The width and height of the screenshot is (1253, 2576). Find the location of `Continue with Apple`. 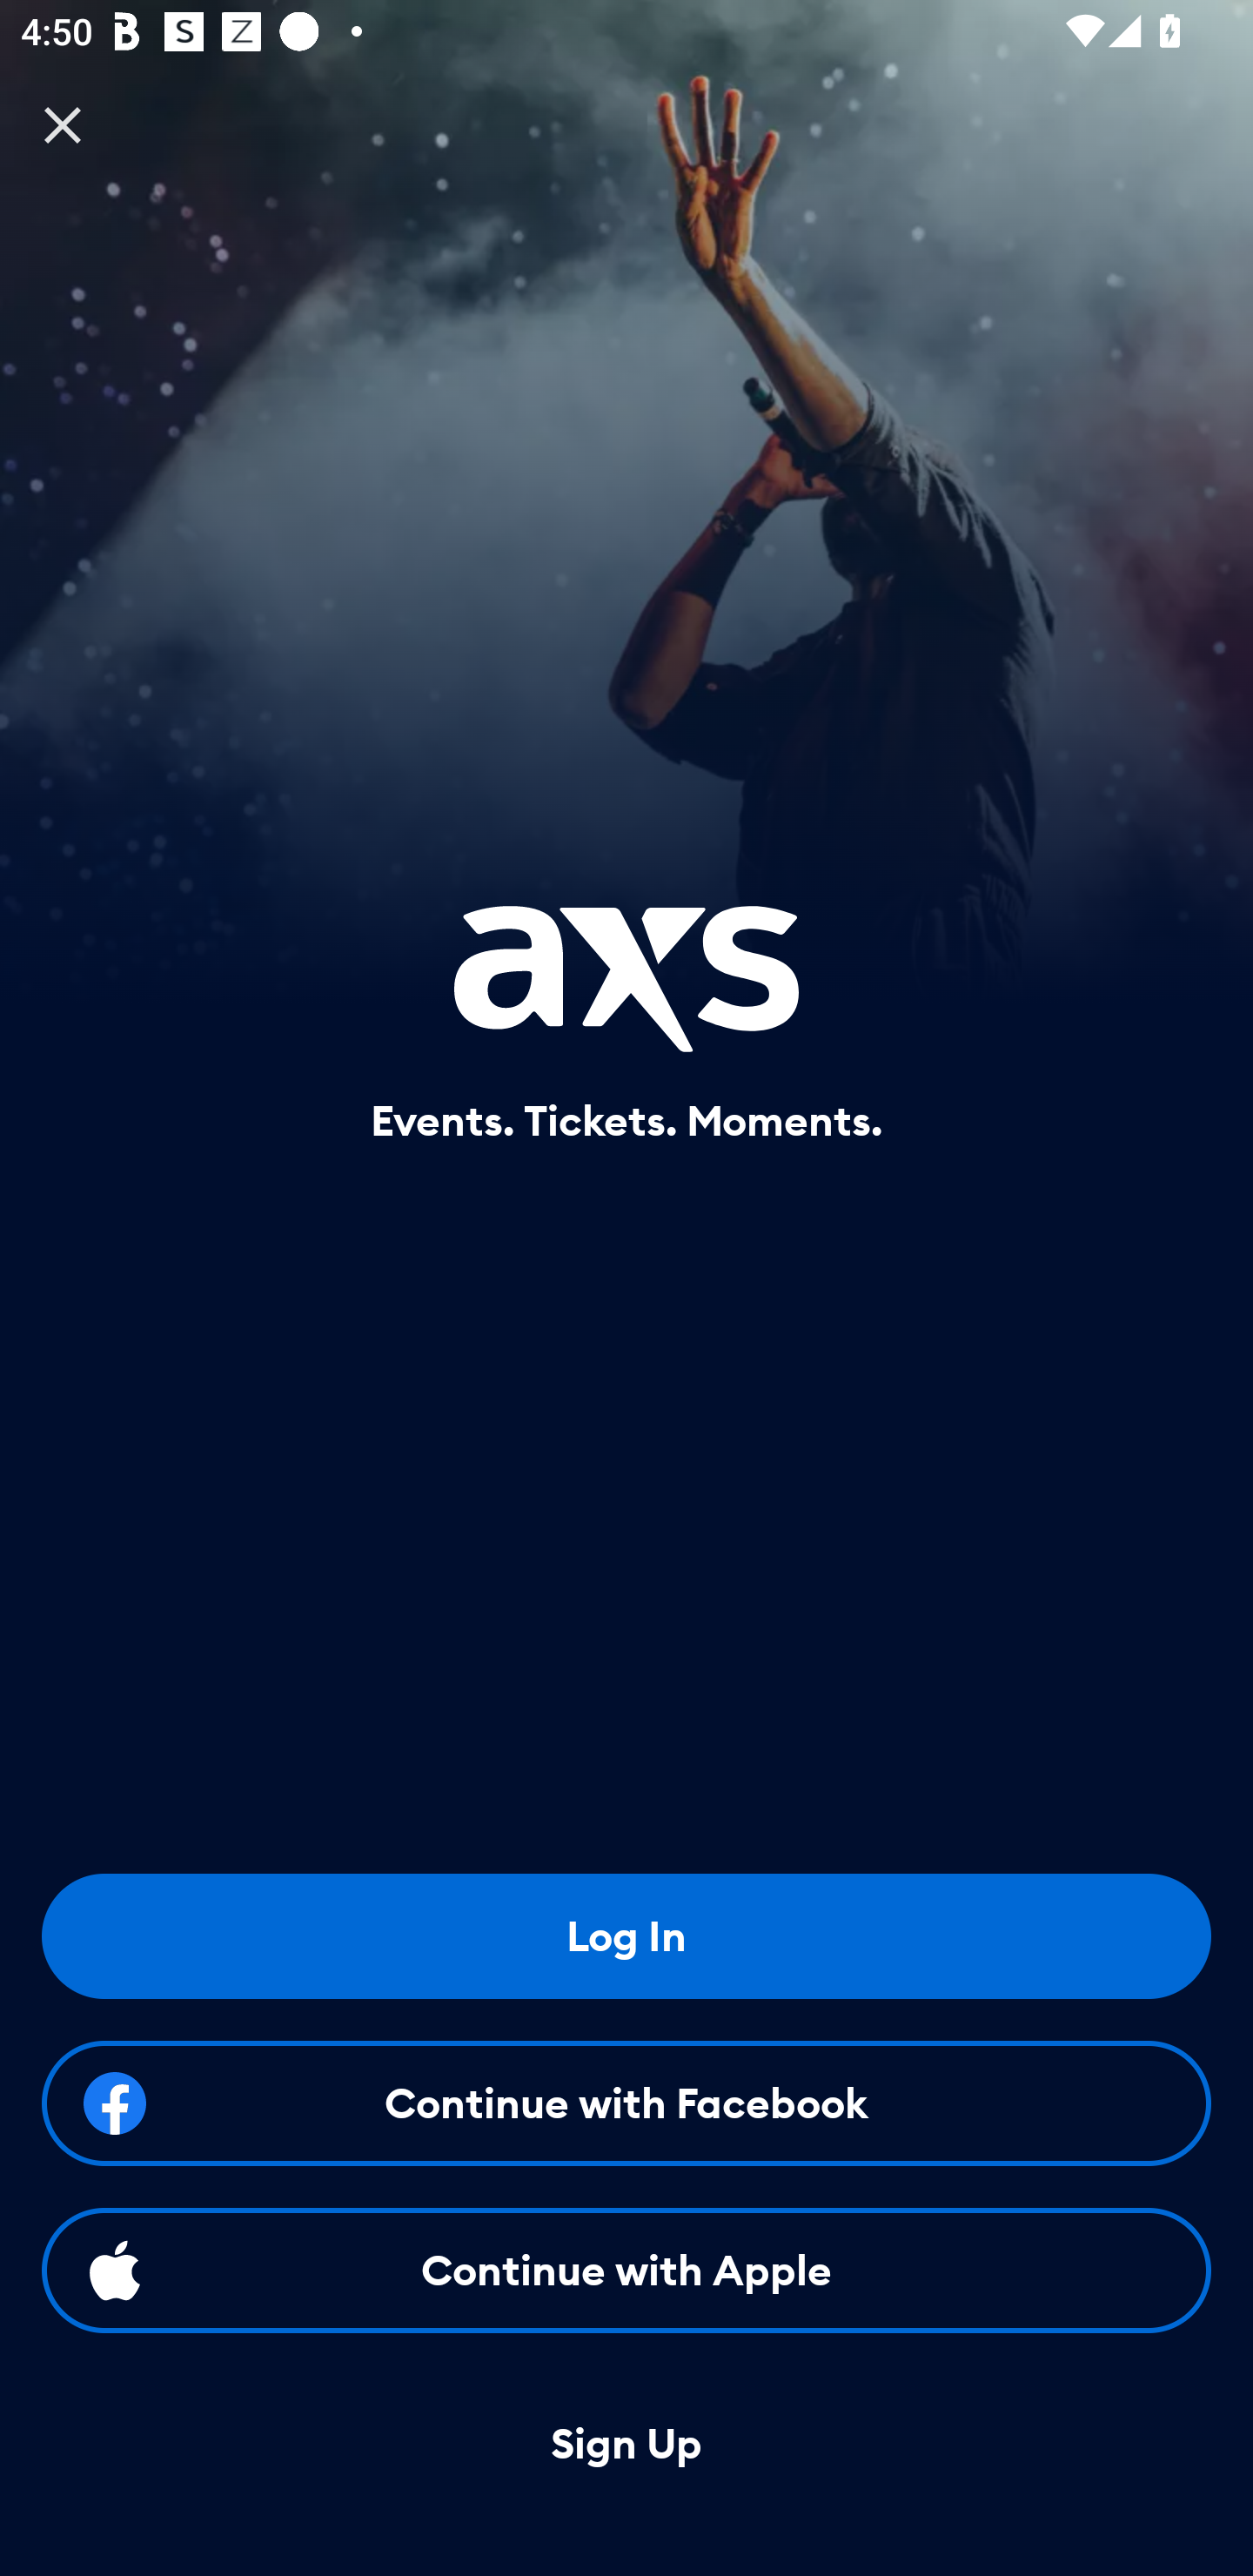

Continue with Apple is located at coordinates (626, 2270).